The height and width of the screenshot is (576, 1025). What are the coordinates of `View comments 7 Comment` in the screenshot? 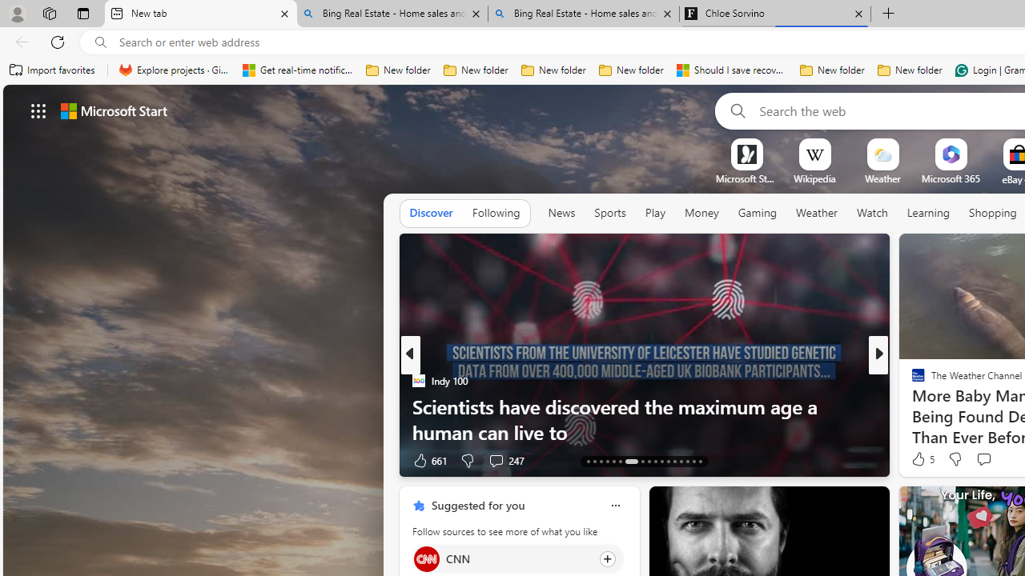 It's located at (988, 459).